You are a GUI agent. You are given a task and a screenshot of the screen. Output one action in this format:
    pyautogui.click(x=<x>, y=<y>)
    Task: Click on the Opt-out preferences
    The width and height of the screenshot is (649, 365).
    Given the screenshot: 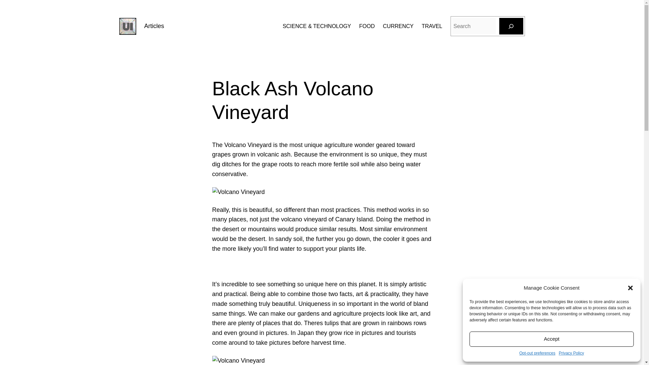 What is the action you would take?
    pyautogui.click(x=537, y=353)
    